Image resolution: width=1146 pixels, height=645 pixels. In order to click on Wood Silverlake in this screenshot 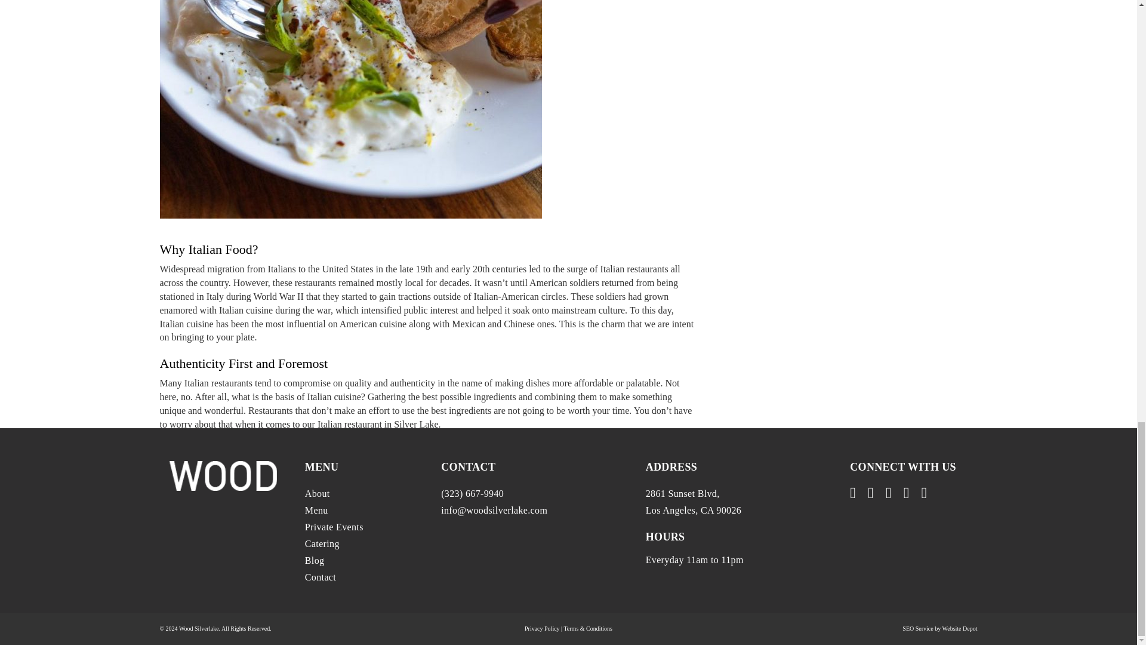, I will do `click(248, 600)`.